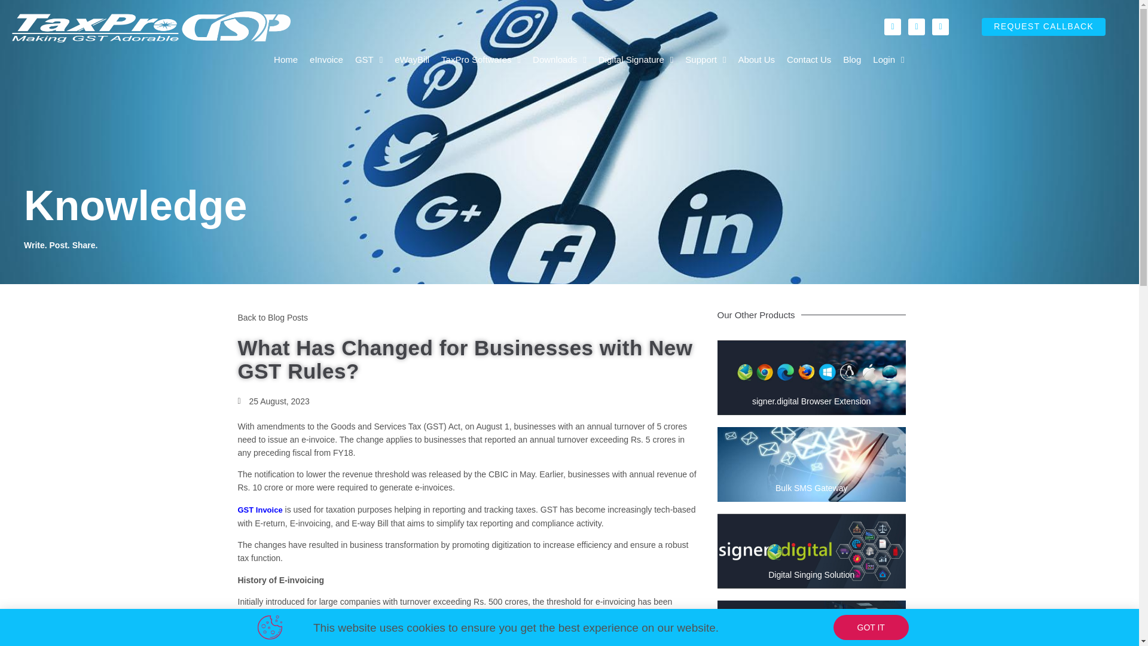 Image resolution: width=1148 pixels, height=646 pixels. Describe the element at coordinates (889, 60) in the screenshot. I see `Login` at that location.